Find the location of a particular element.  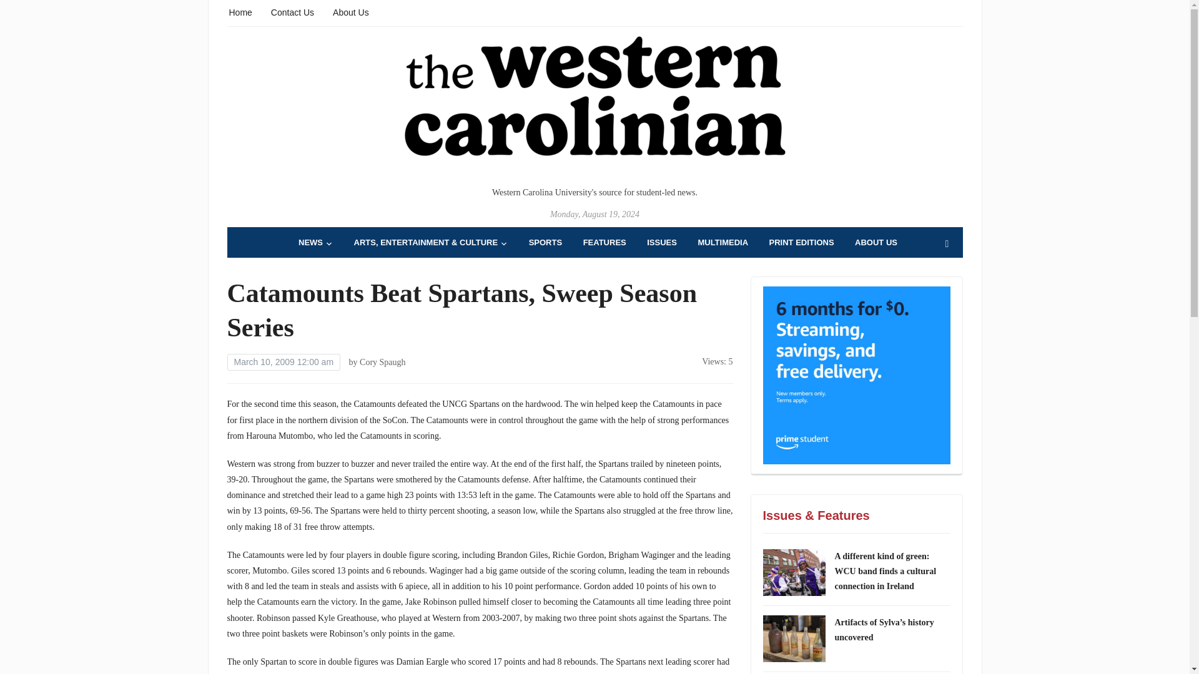

ABOUT US is located at coordinates (876, 242).